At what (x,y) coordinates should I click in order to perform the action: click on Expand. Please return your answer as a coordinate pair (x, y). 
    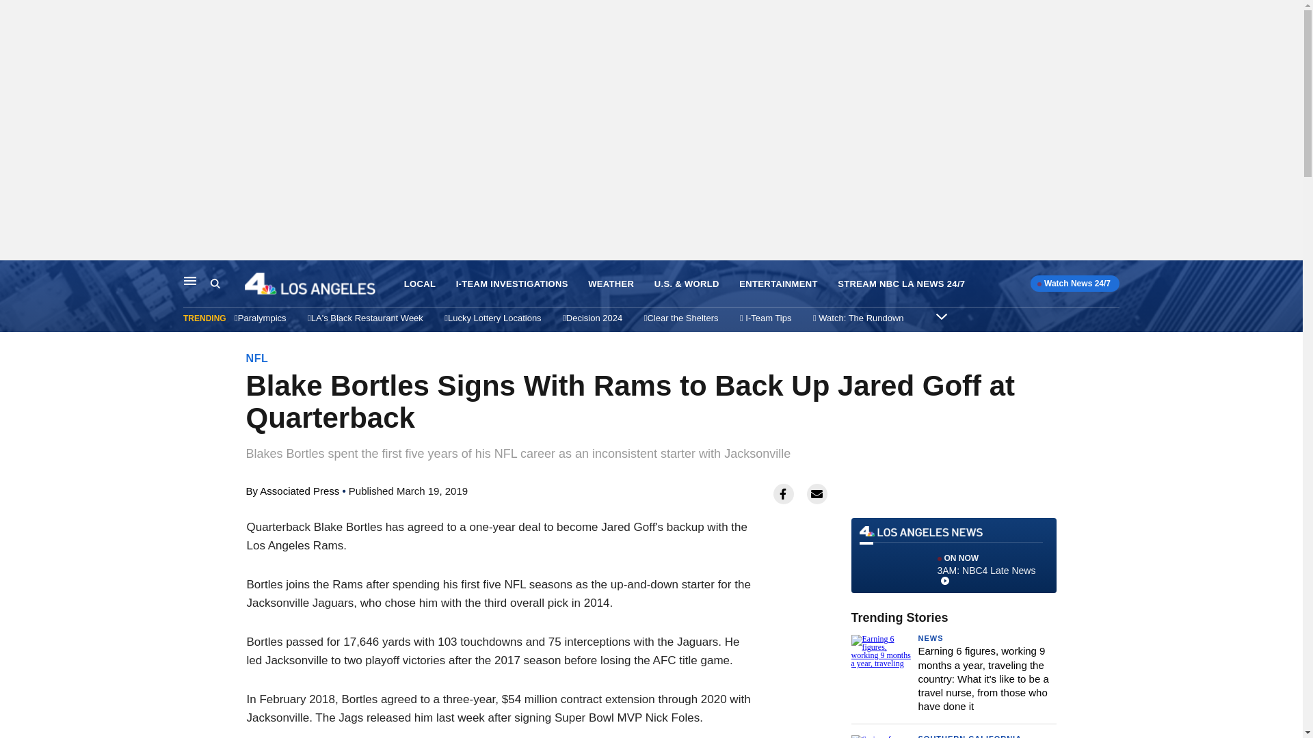
    Looking at the image, I should click on (941, 316).